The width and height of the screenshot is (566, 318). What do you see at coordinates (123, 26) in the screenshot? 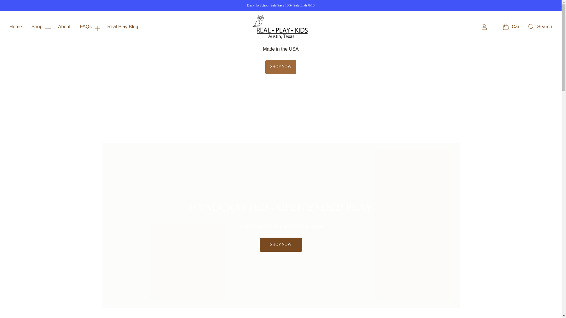
I see `Real Play Blog` at bounding box center [123, 26].